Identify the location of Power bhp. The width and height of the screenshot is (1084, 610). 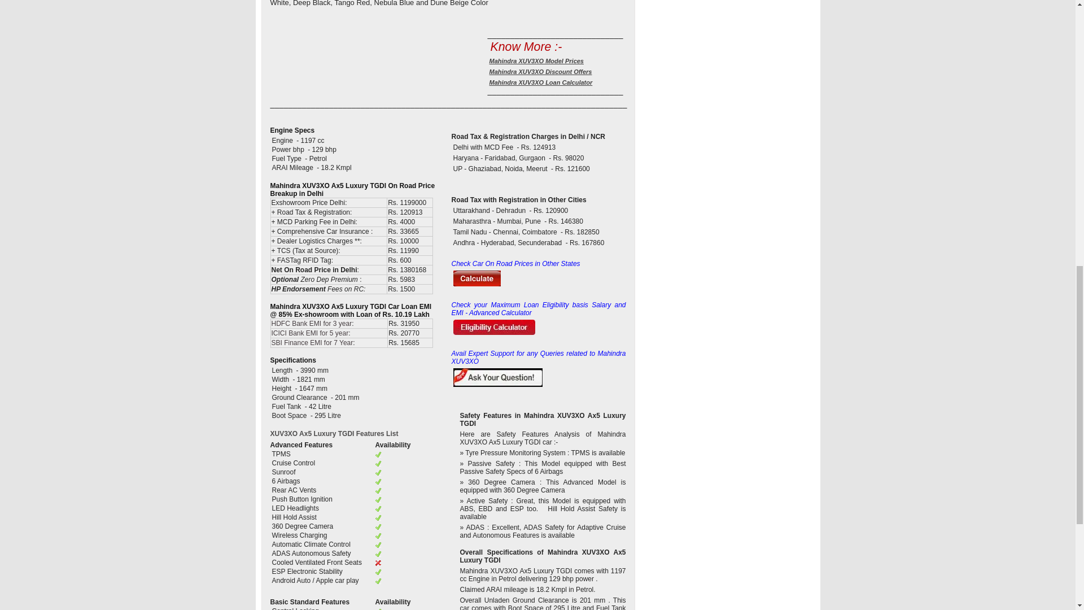
(288, 150).